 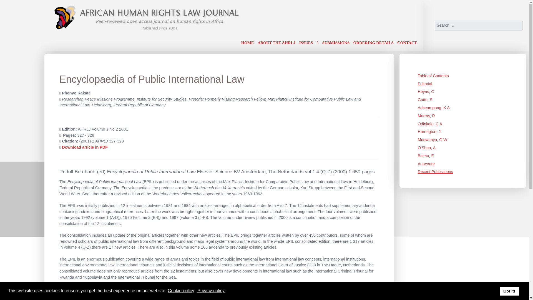 I want to click on ISSUES, so click(x=309, y=43).